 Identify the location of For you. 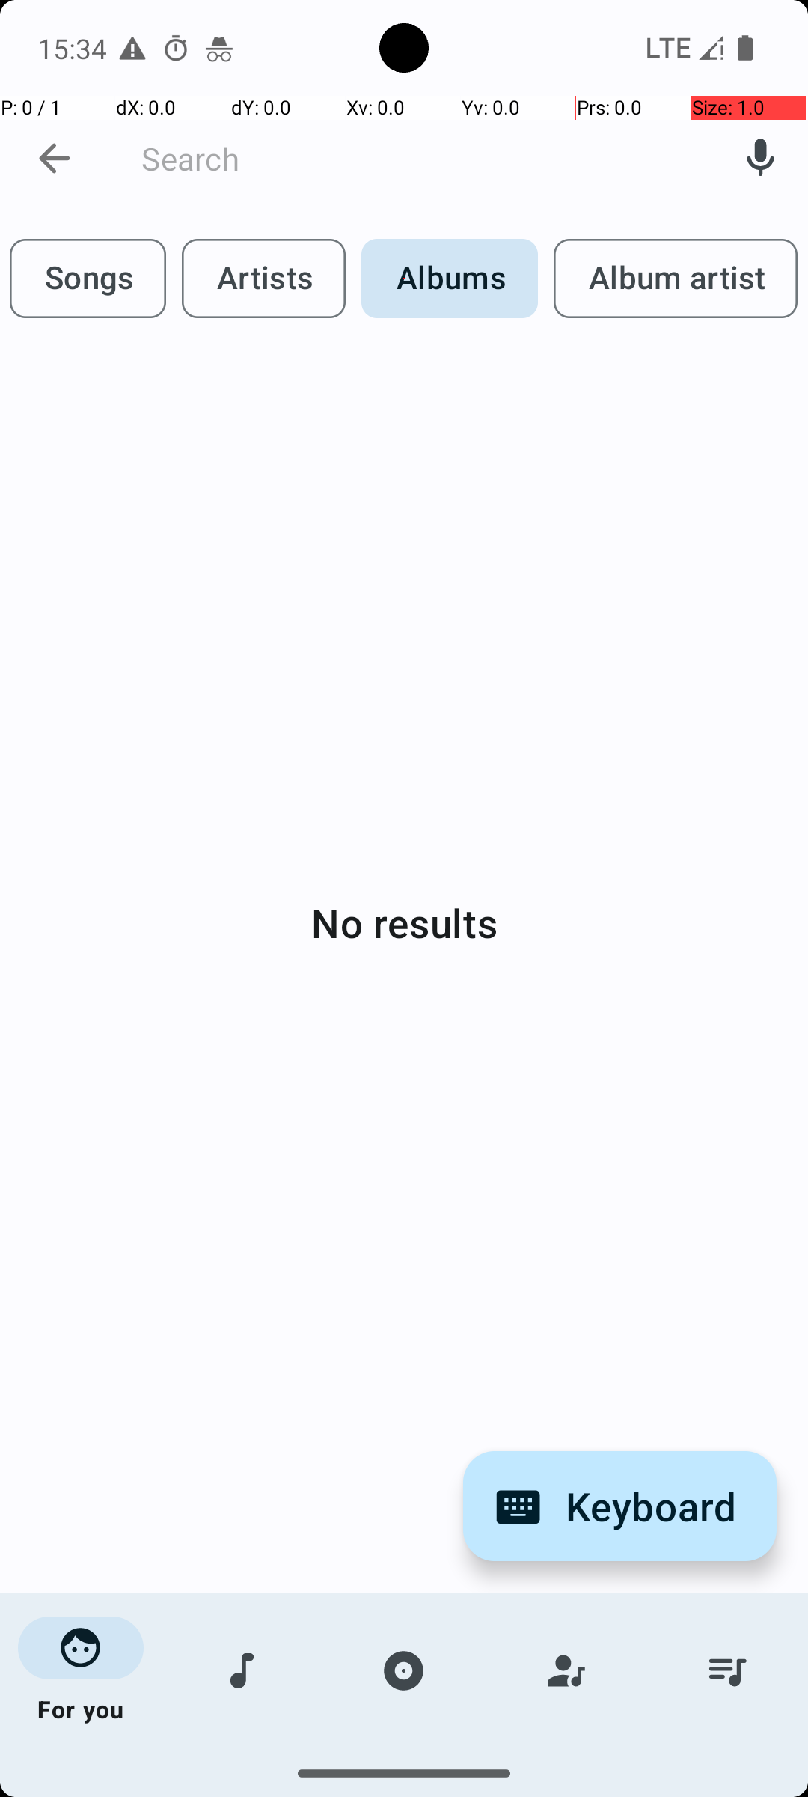
(81, 1671).